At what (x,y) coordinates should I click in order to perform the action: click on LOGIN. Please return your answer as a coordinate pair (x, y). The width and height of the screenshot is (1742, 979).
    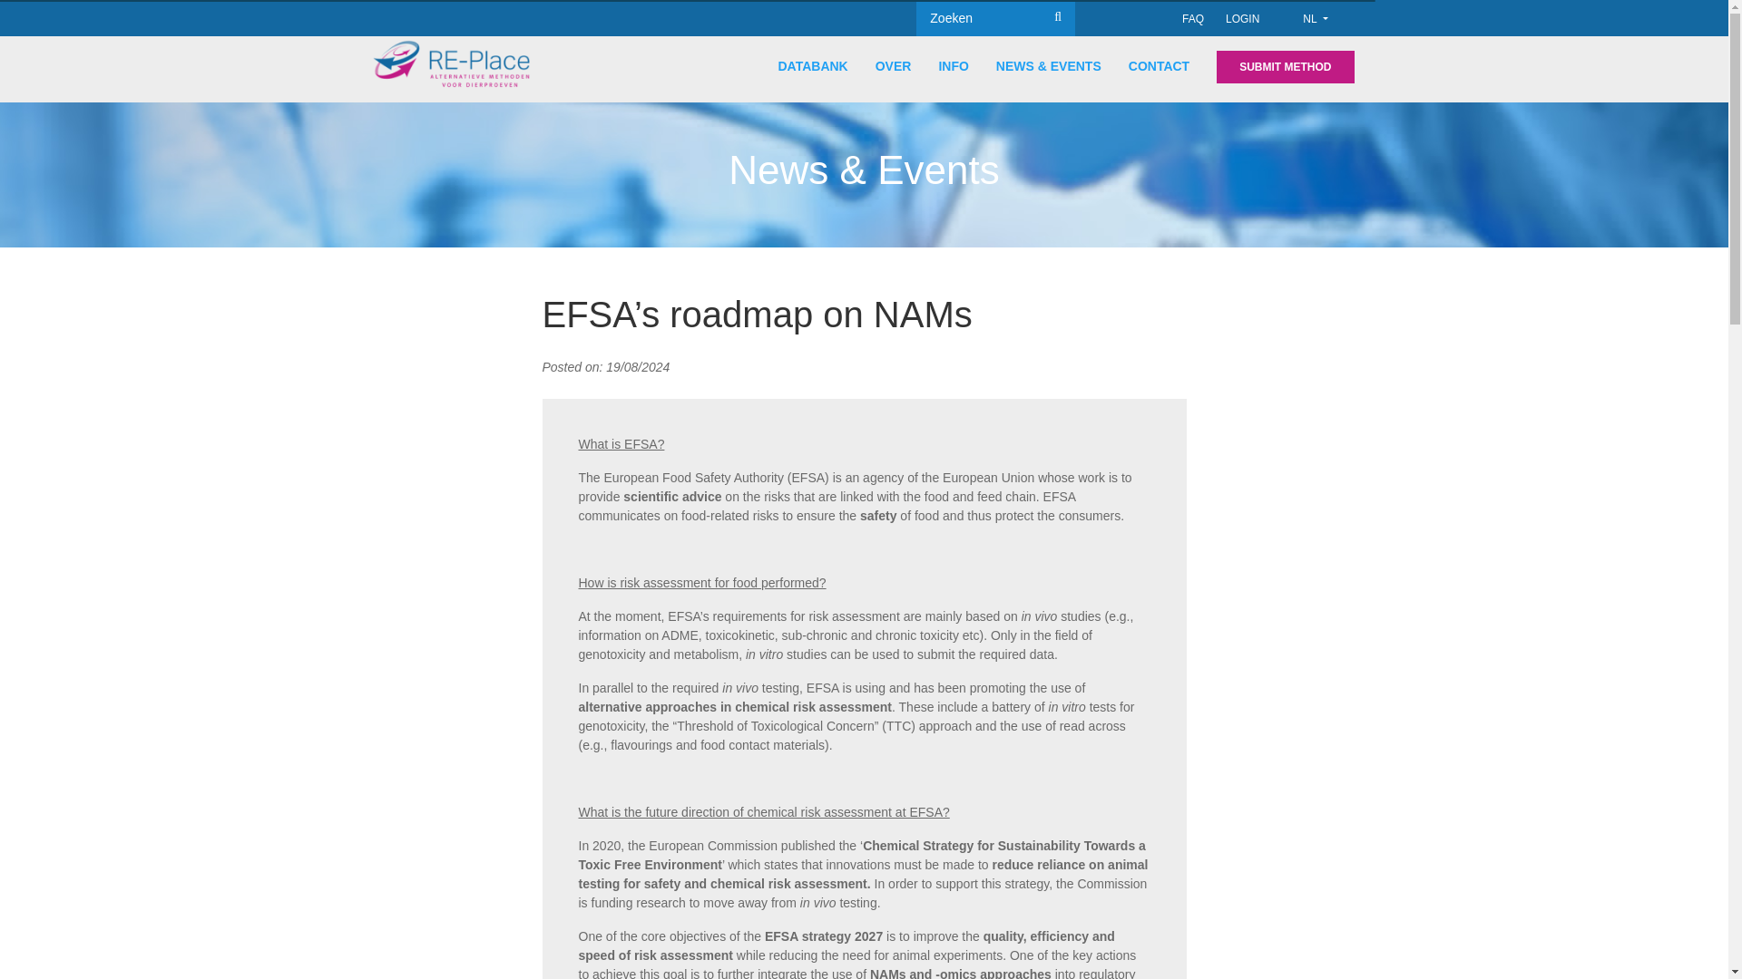
    Looking at the image, I should click on (1243, 19).